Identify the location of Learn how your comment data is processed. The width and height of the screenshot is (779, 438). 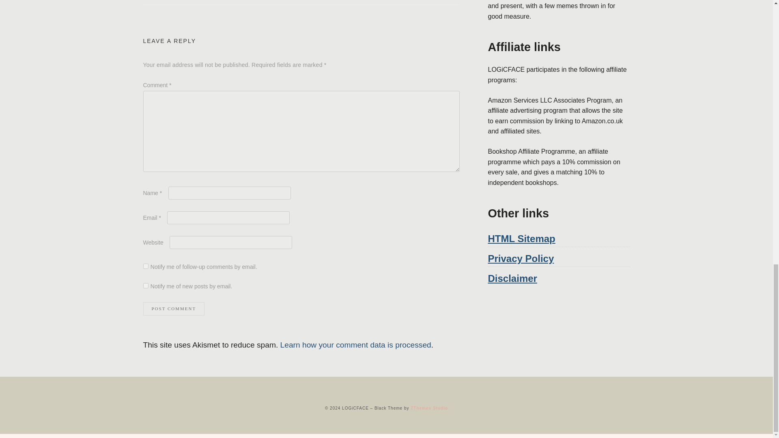
(356, 345).